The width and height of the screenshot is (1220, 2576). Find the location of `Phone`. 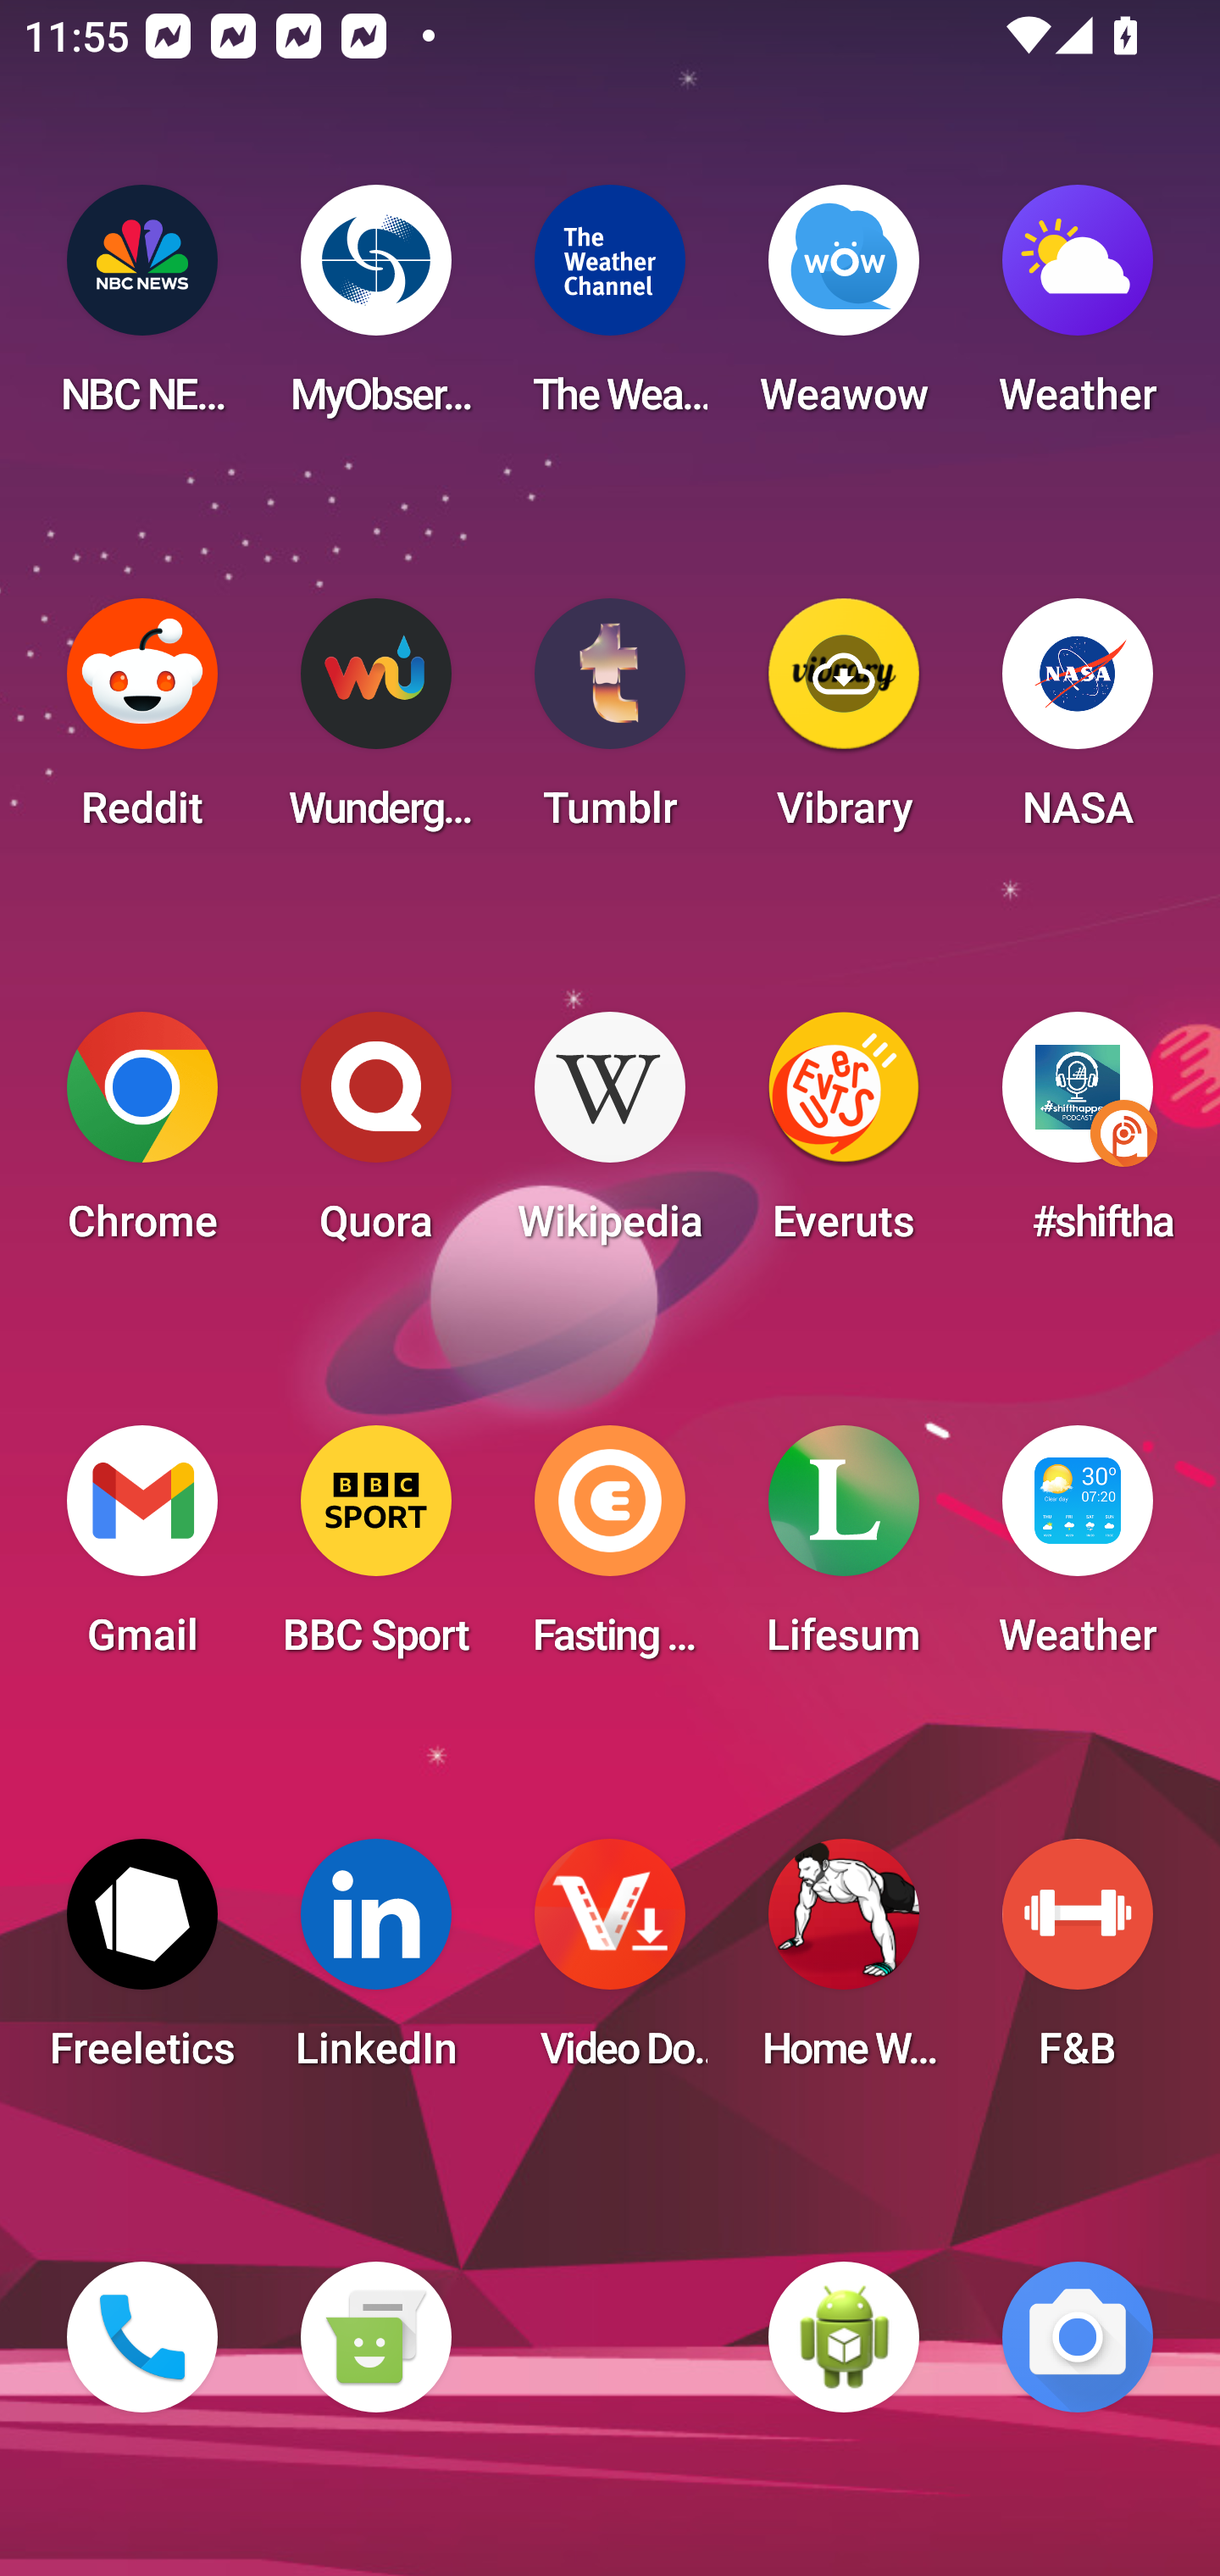

Phone is located at coordinates (142, 2337).